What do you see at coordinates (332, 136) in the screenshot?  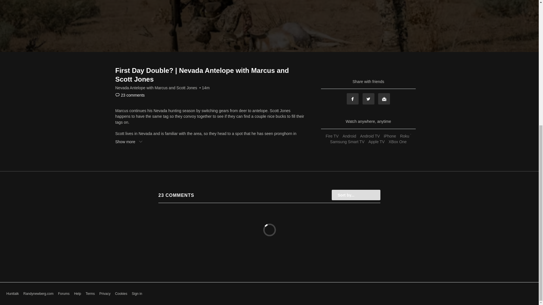 I see `Fire TV` at bounding box center [332, 136].